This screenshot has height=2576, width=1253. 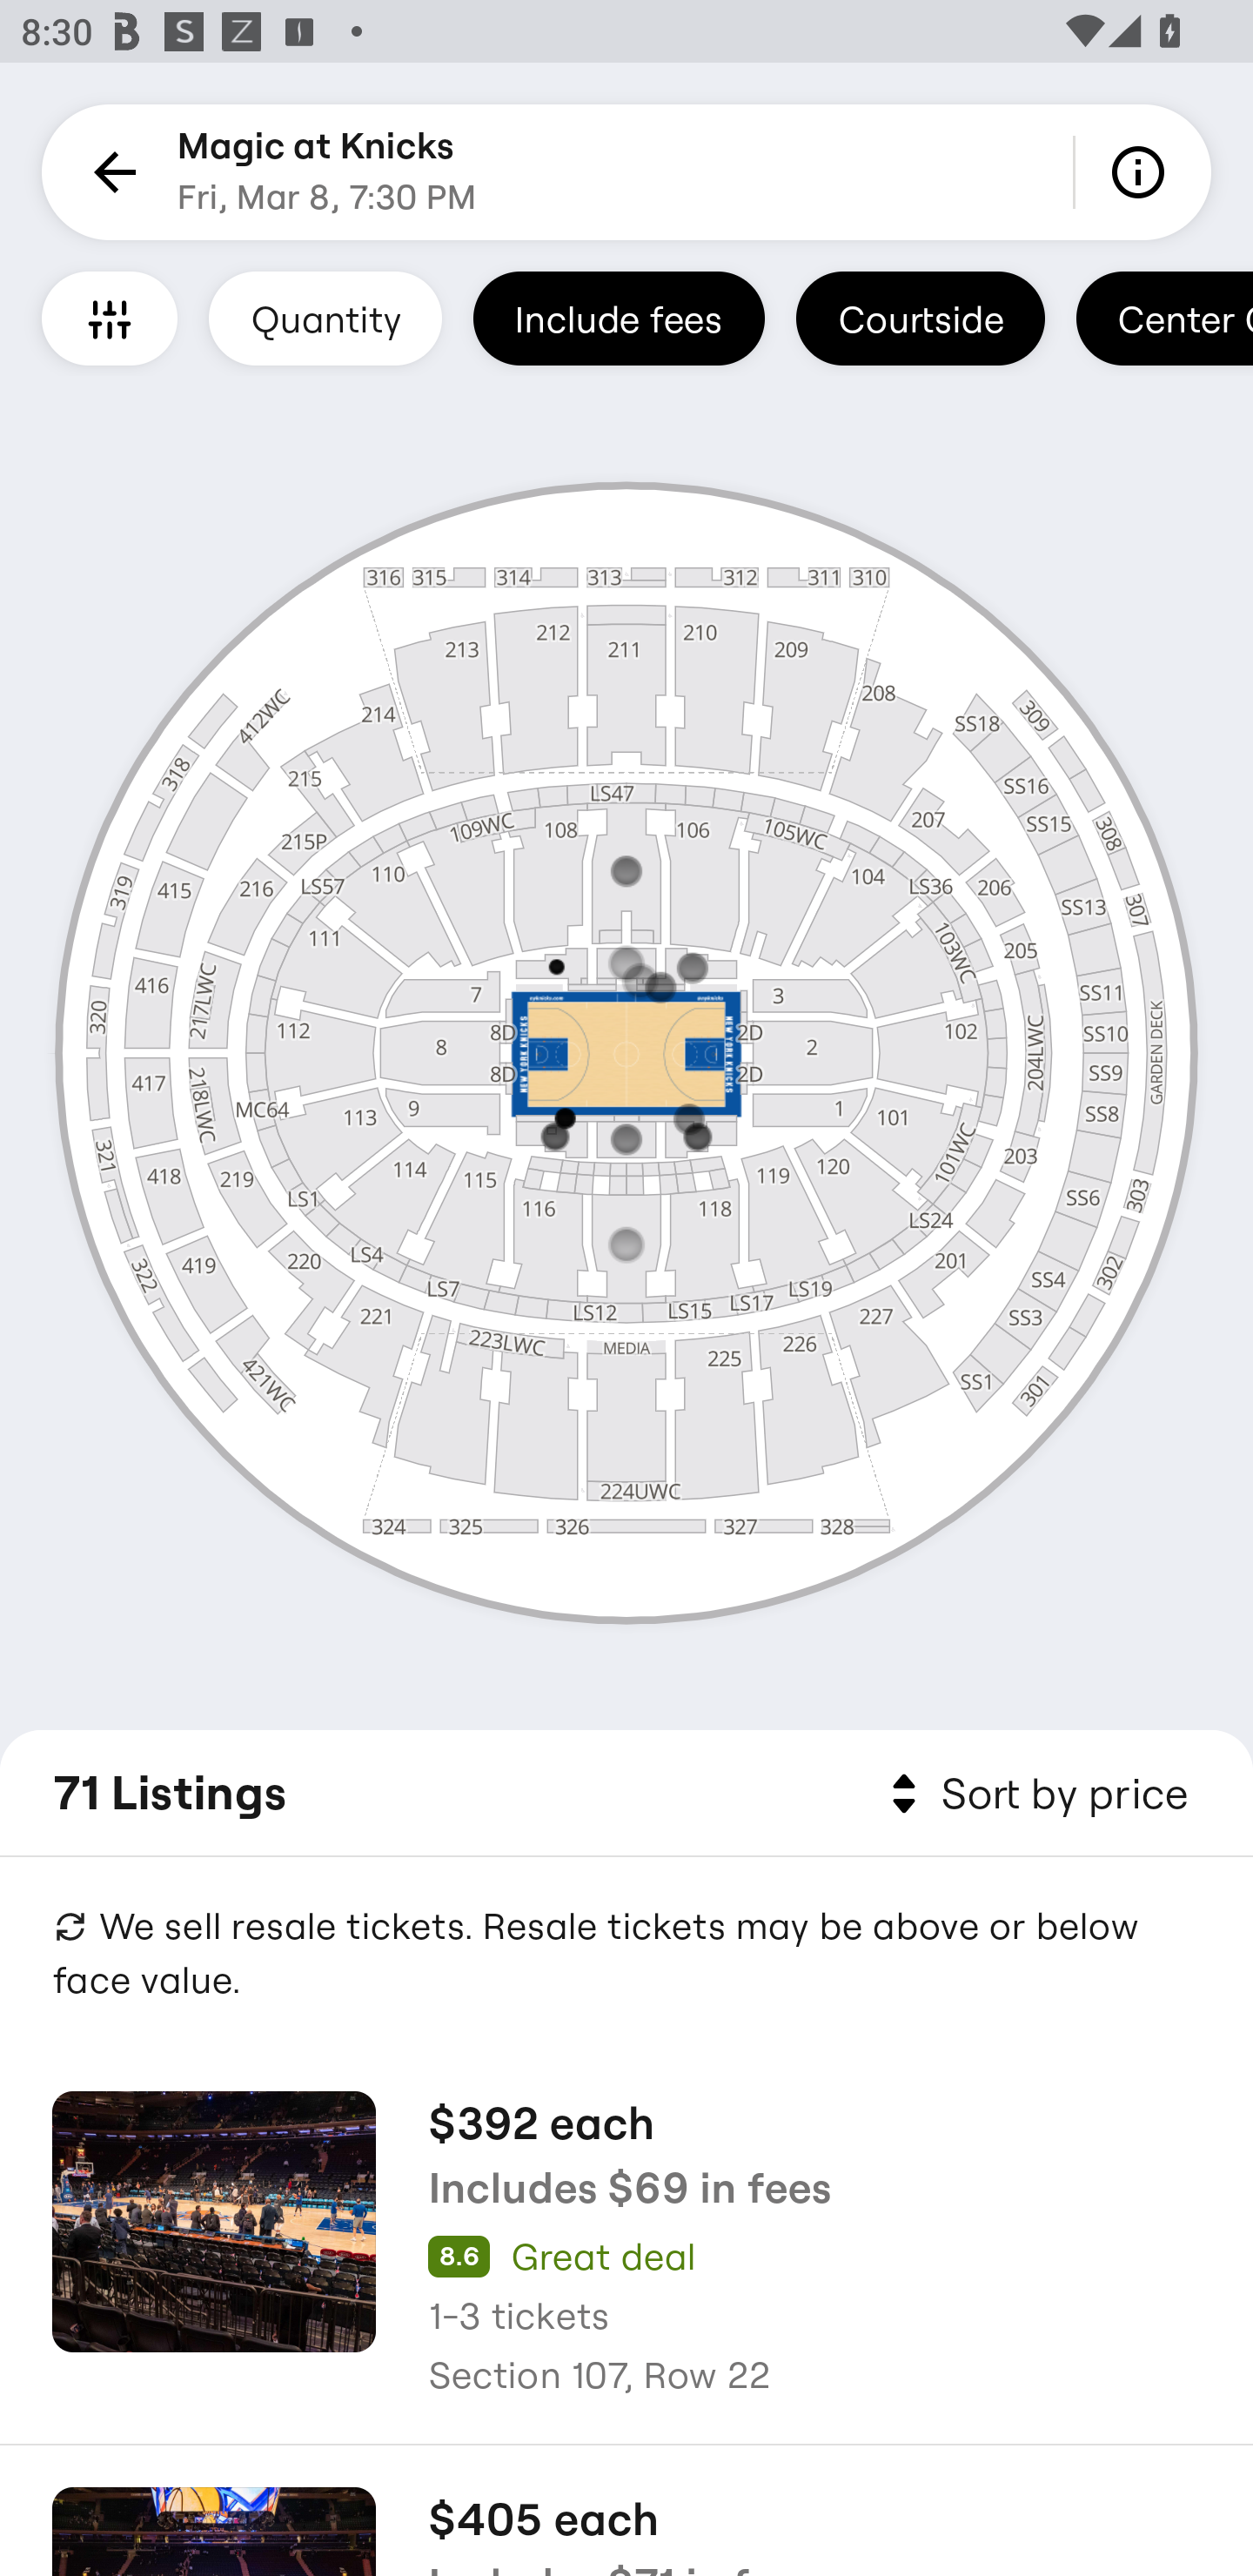 I want to click on Info, so click(x=1143, y=172).